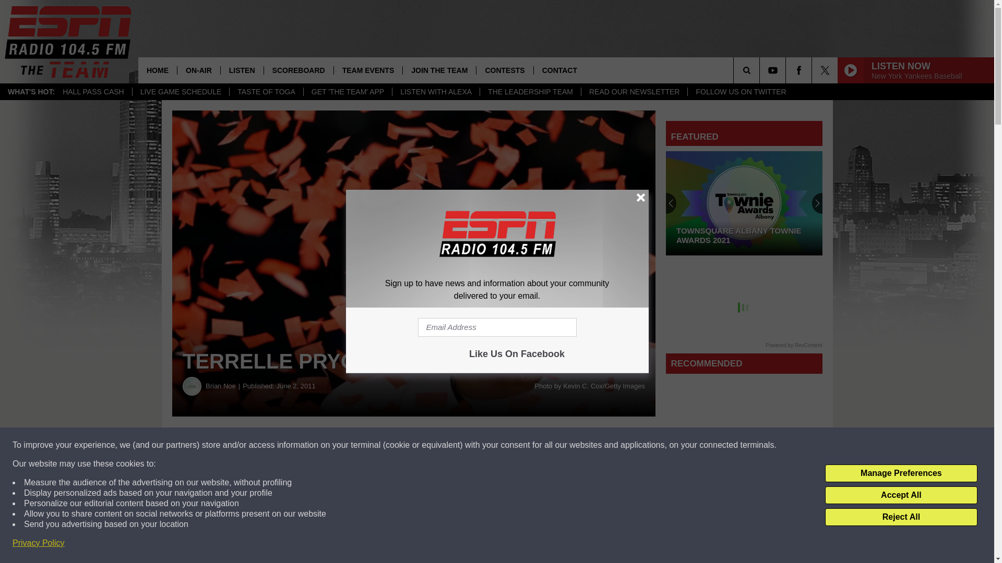  What do you see at coordinates (266, 92) in the screenshot?
I see `TASTE OF TOGA` at bounding box center [266, 92].